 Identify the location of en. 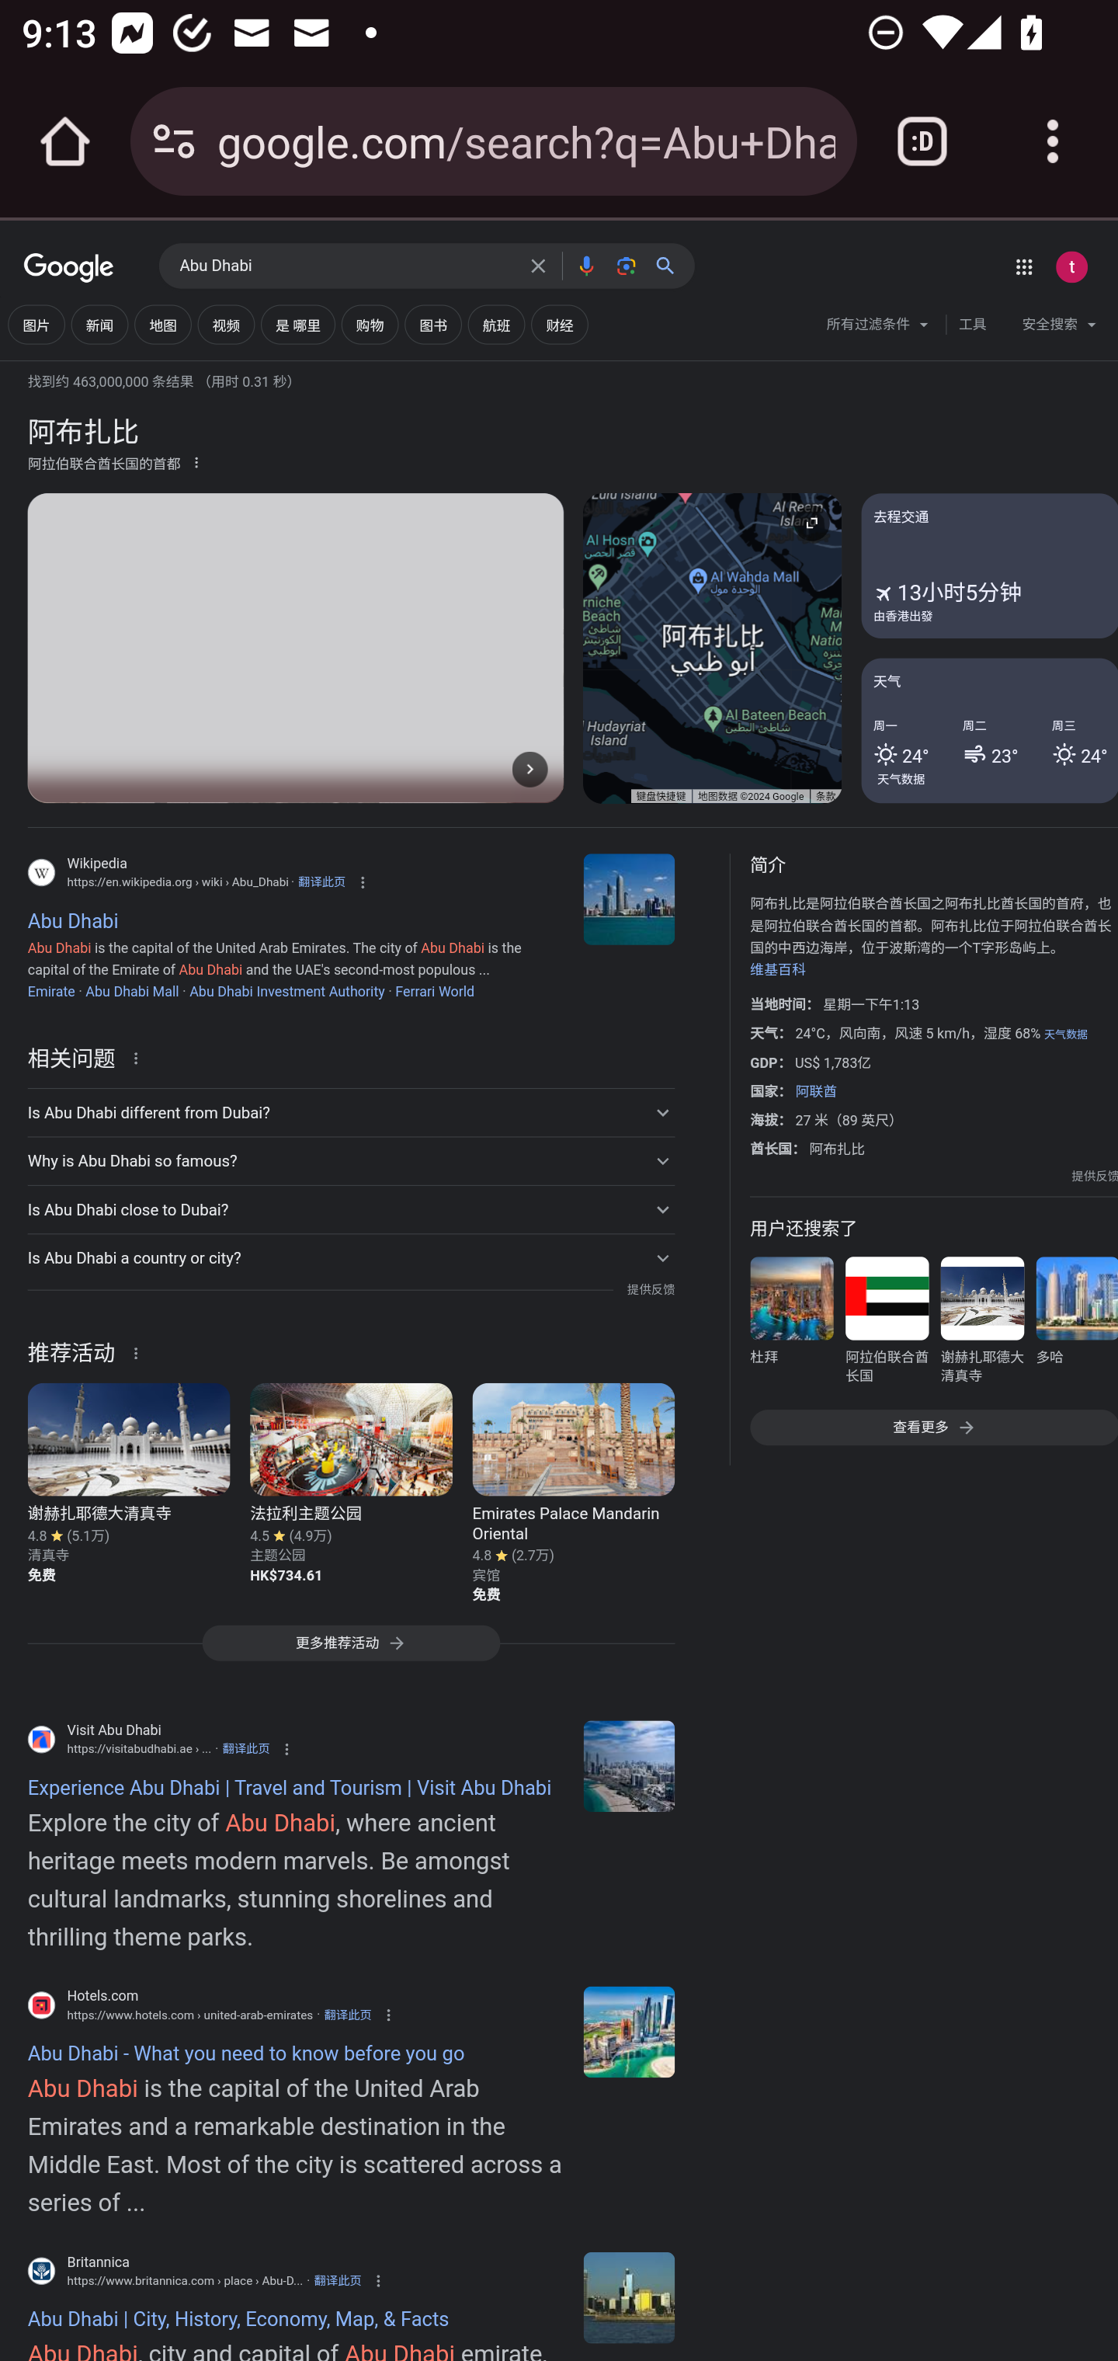
(629, 1766).